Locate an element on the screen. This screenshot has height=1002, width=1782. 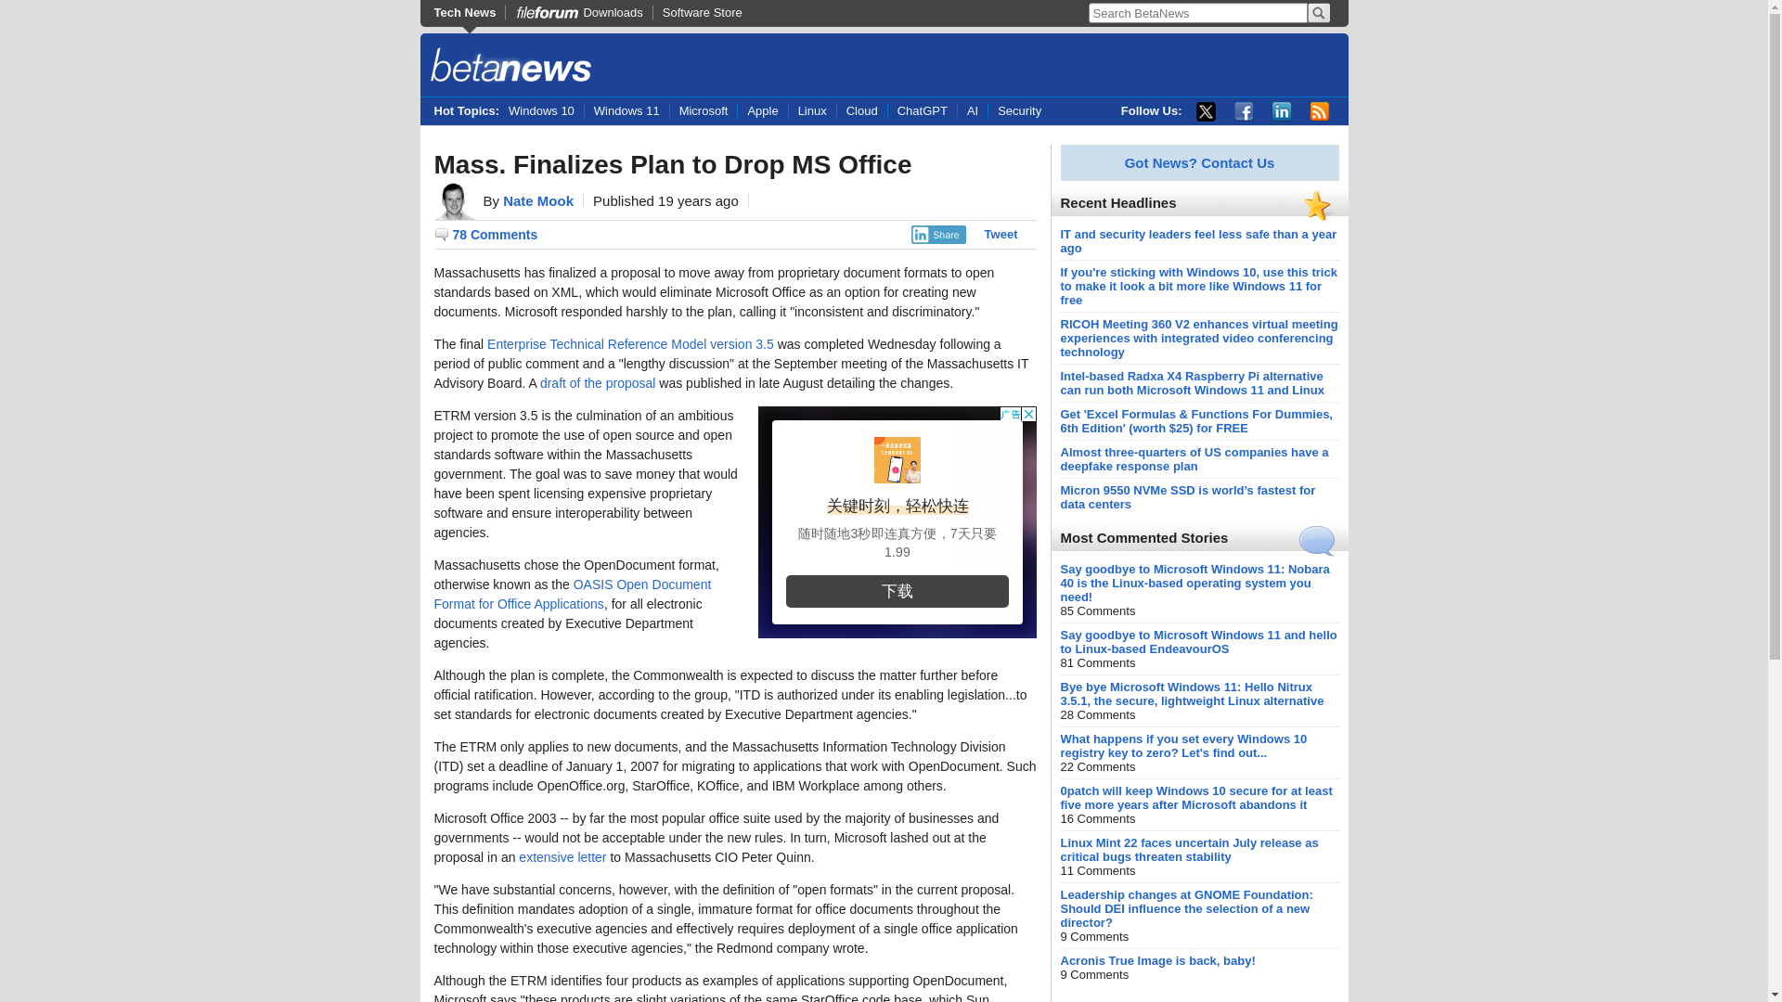
Tweet is located at coordinates (1001, 234).